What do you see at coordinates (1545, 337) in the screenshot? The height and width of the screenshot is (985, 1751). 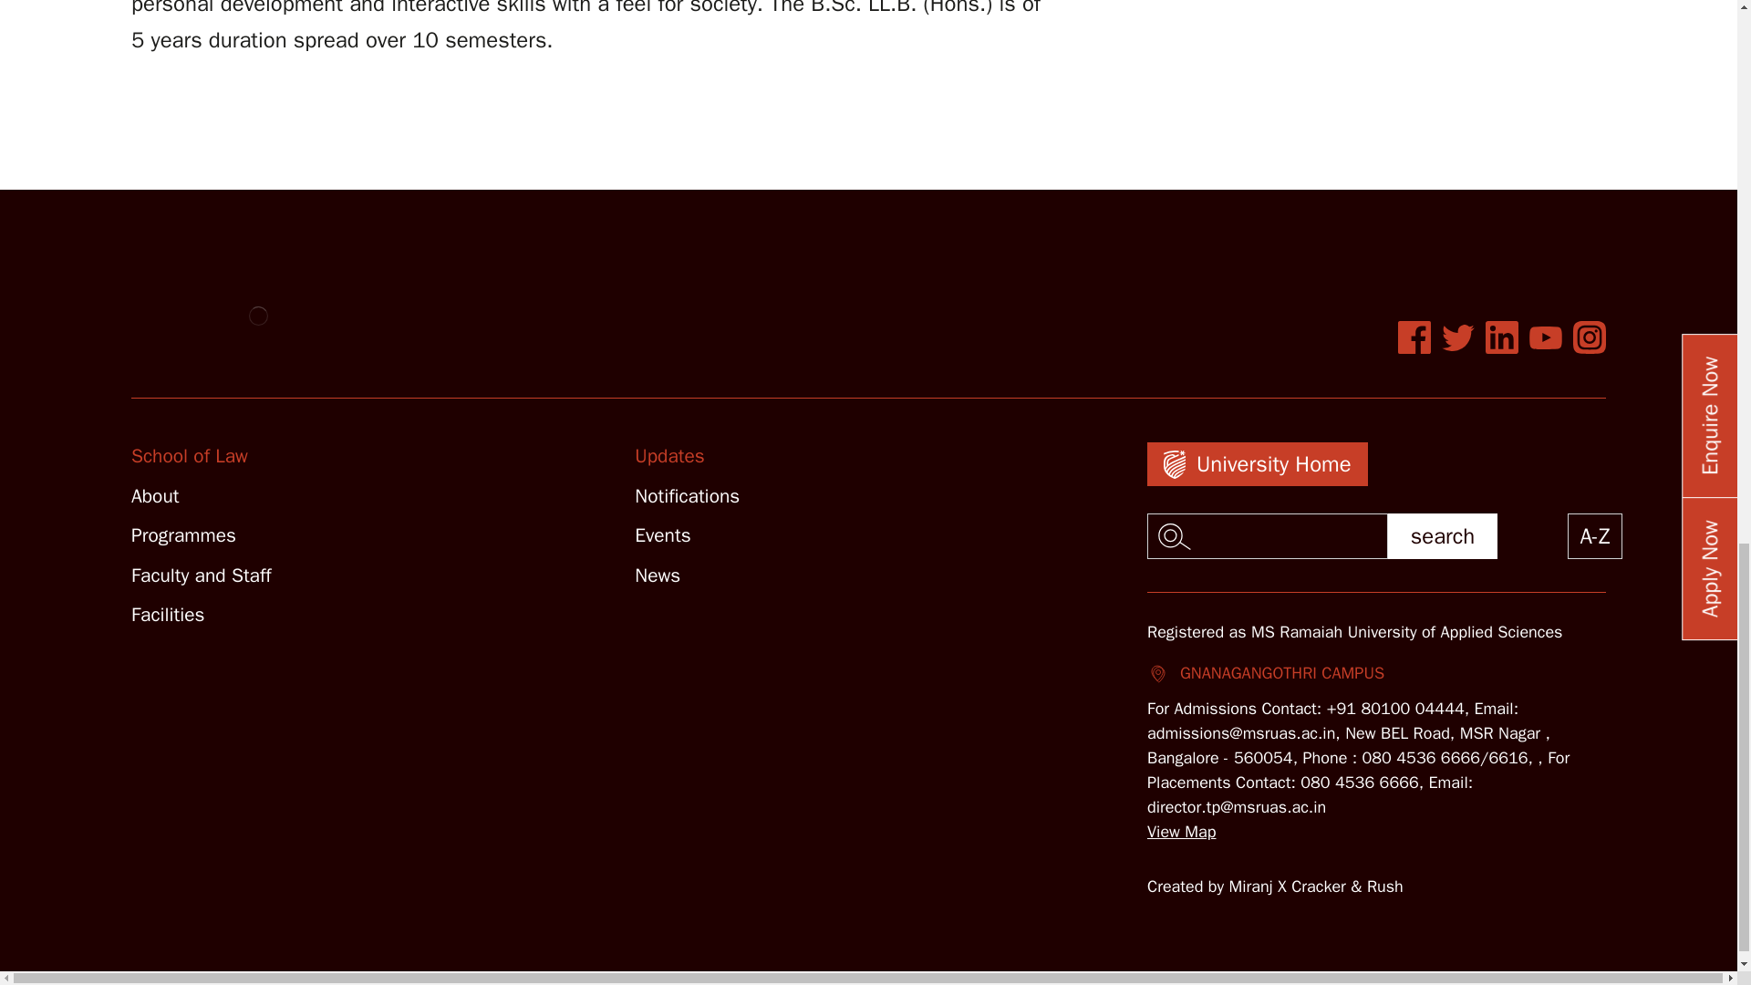 I see `Youtube` at bounding box center [1545, 337].